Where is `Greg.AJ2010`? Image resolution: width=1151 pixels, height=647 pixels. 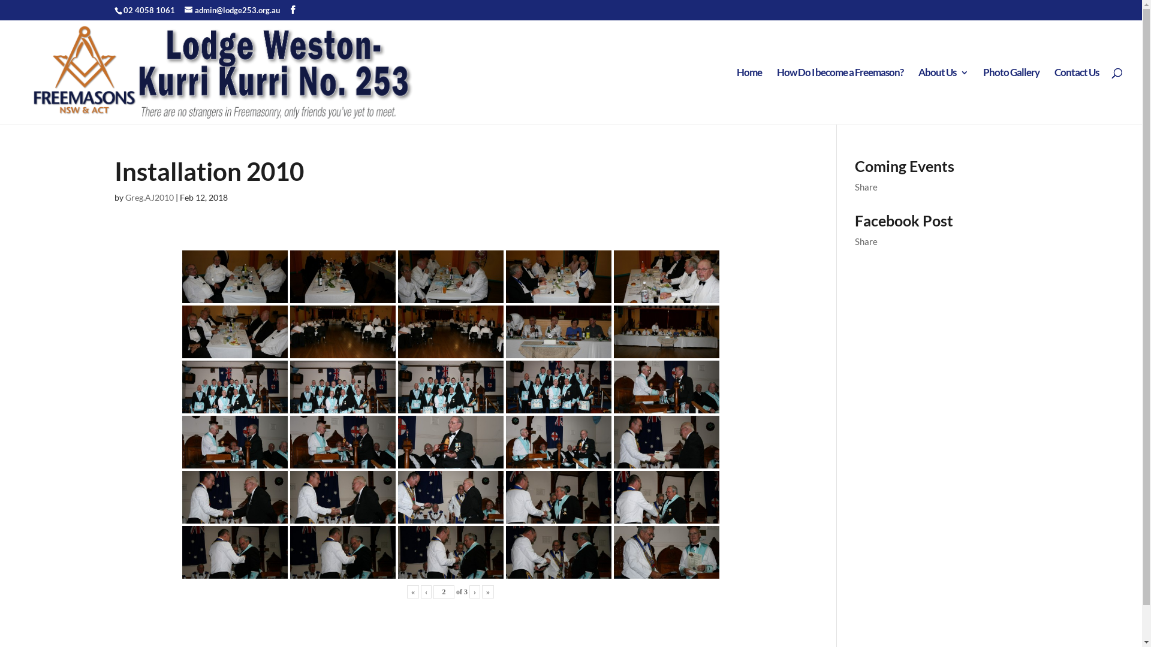 Greg.AJ2010 is located at coordinates (149, 198).